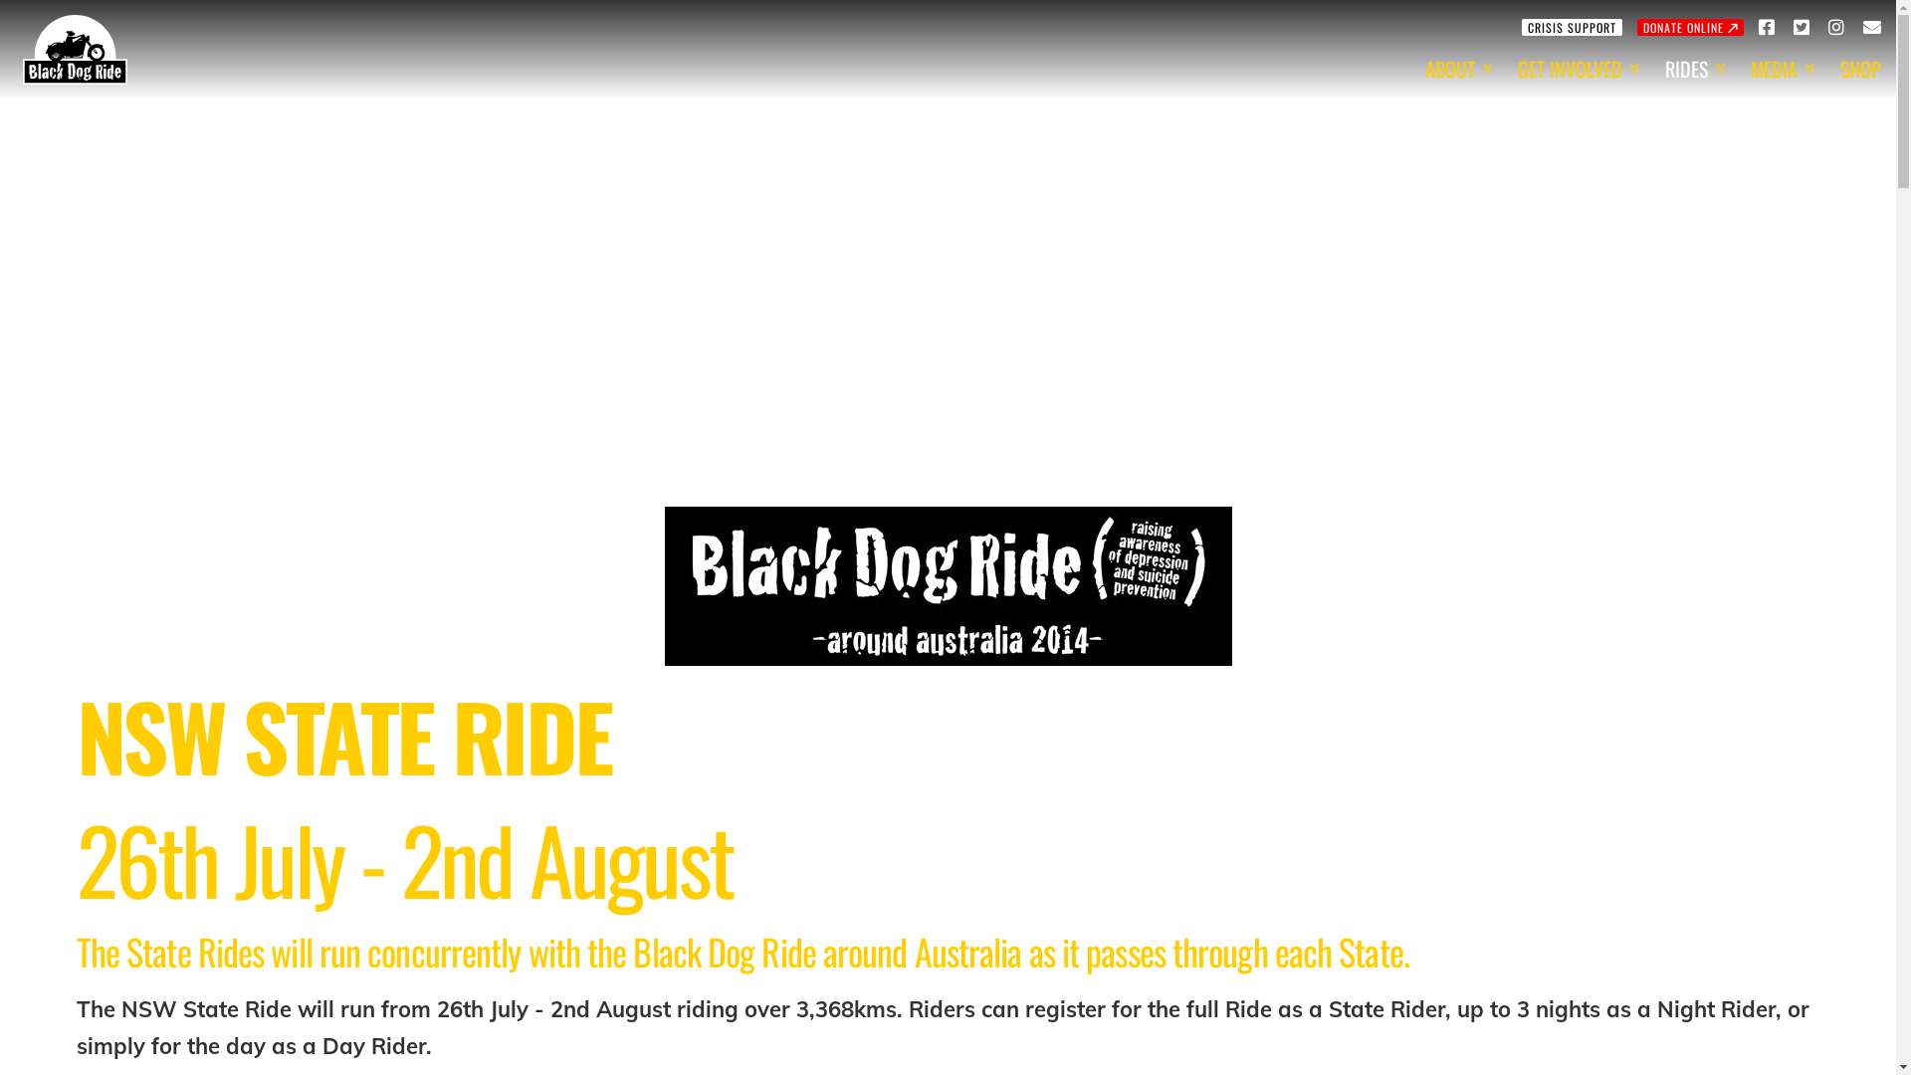  What do you see at coordinates (28, 22) in the screenshot?
I see `Skip to content` at bounding box center [28, 22].